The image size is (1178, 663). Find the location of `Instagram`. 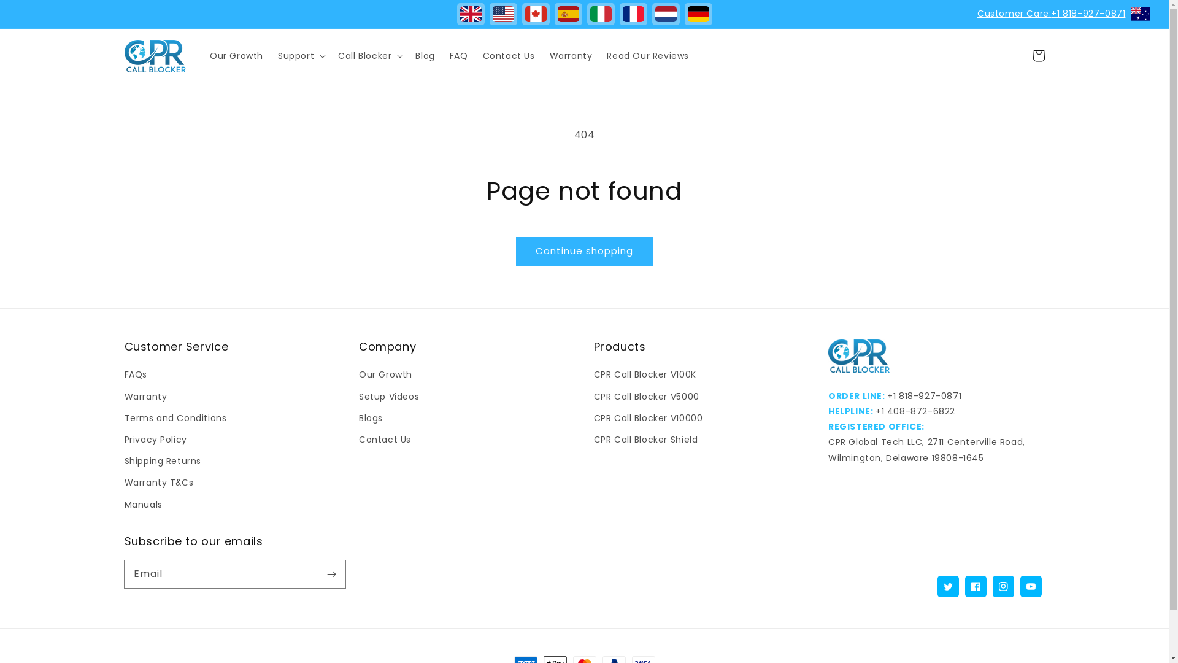

Instagram is located at coordinates (1003, 587).